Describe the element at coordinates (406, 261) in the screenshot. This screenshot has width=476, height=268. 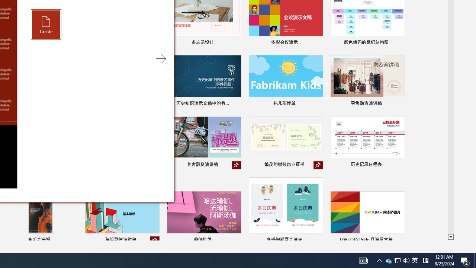
I see `Pin to list` at that location.